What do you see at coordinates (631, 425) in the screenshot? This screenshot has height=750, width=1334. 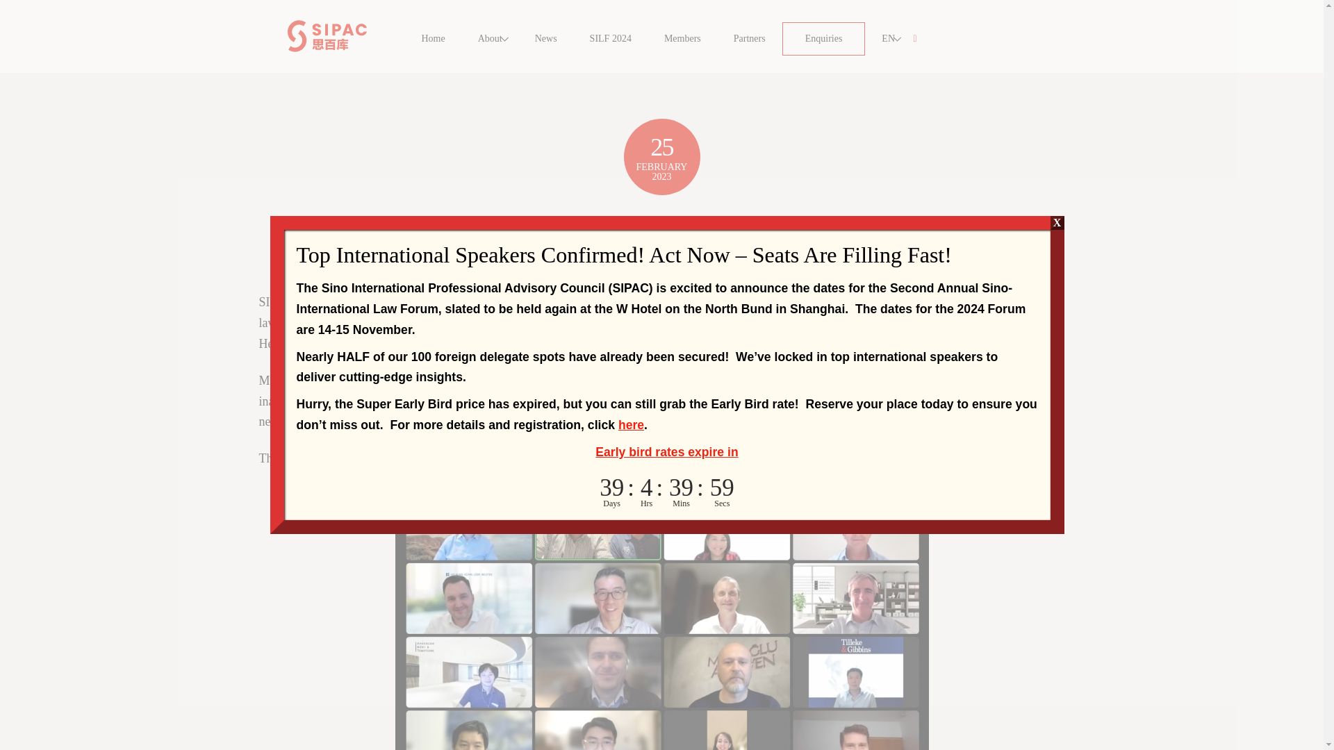 I see `Home` at bounding box center [631, 425].